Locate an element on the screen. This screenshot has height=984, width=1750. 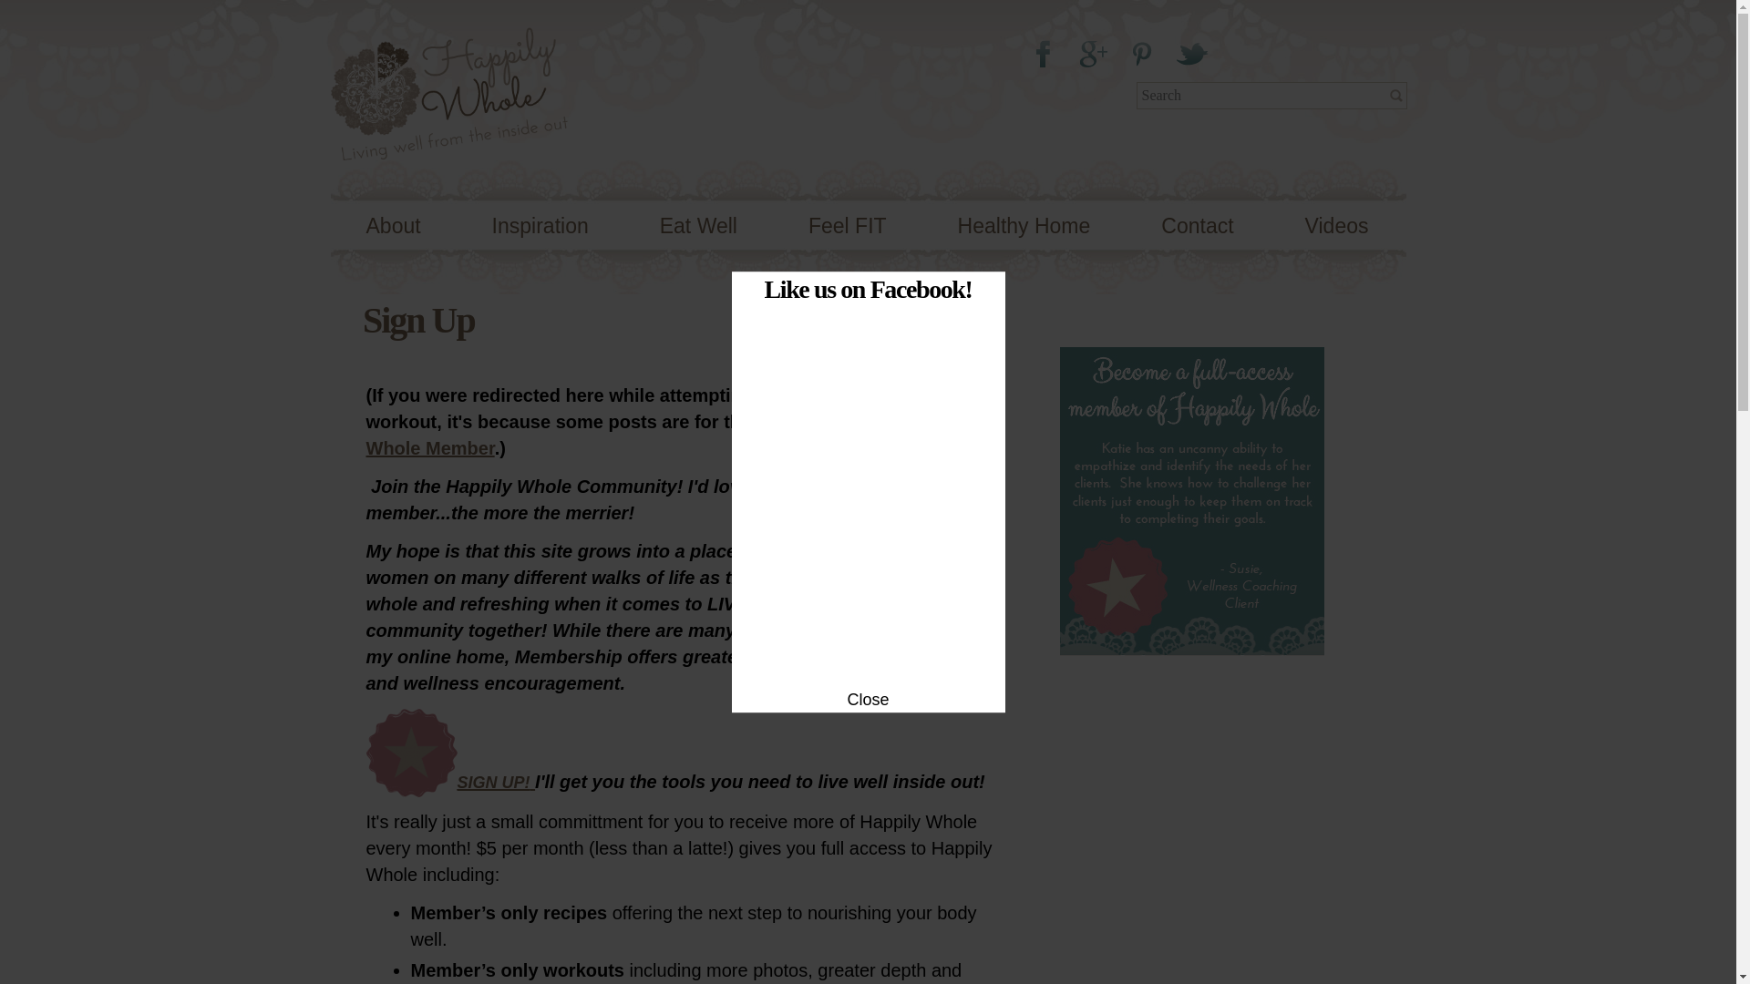
Facebook is located at coordinates (1045, 54).